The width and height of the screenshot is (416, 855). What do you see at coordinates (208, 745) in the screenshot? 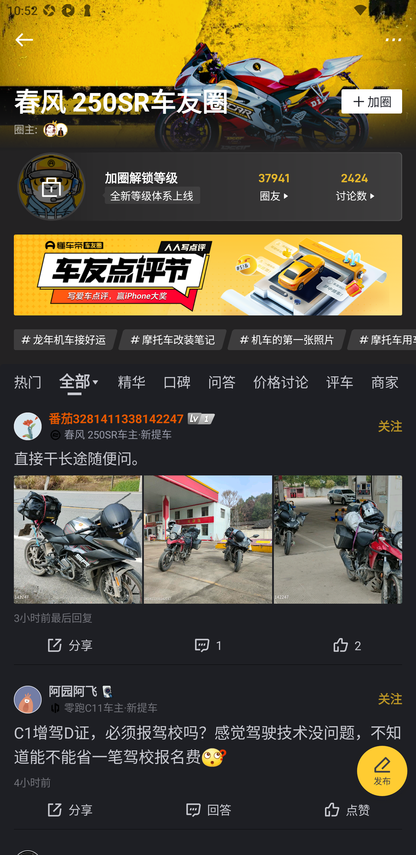
I see `C1增驾D证，必须报驾校吗？感觉驾驶技术没问题，不知道能不能省一笔驾校报名费[what]` at bounding box center [208, 745].